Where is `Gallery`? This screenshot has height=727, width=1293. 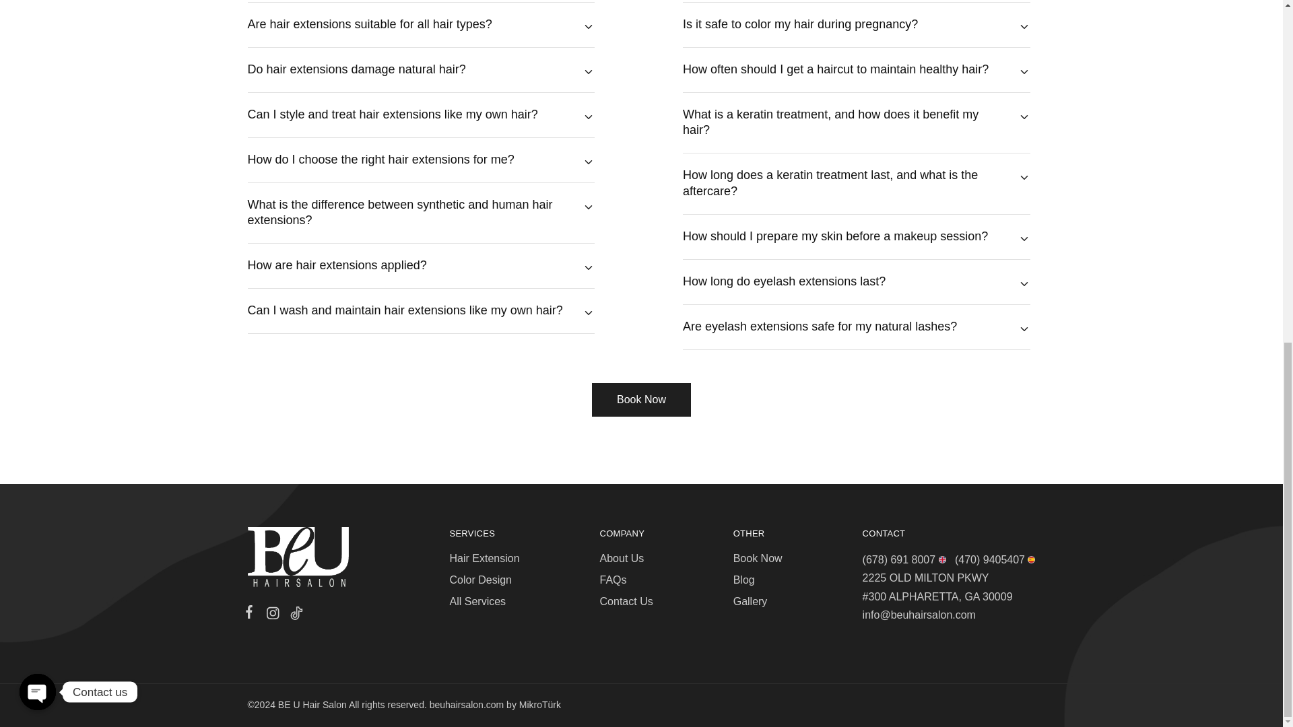 Gallery is located at coordinates (750, 600).